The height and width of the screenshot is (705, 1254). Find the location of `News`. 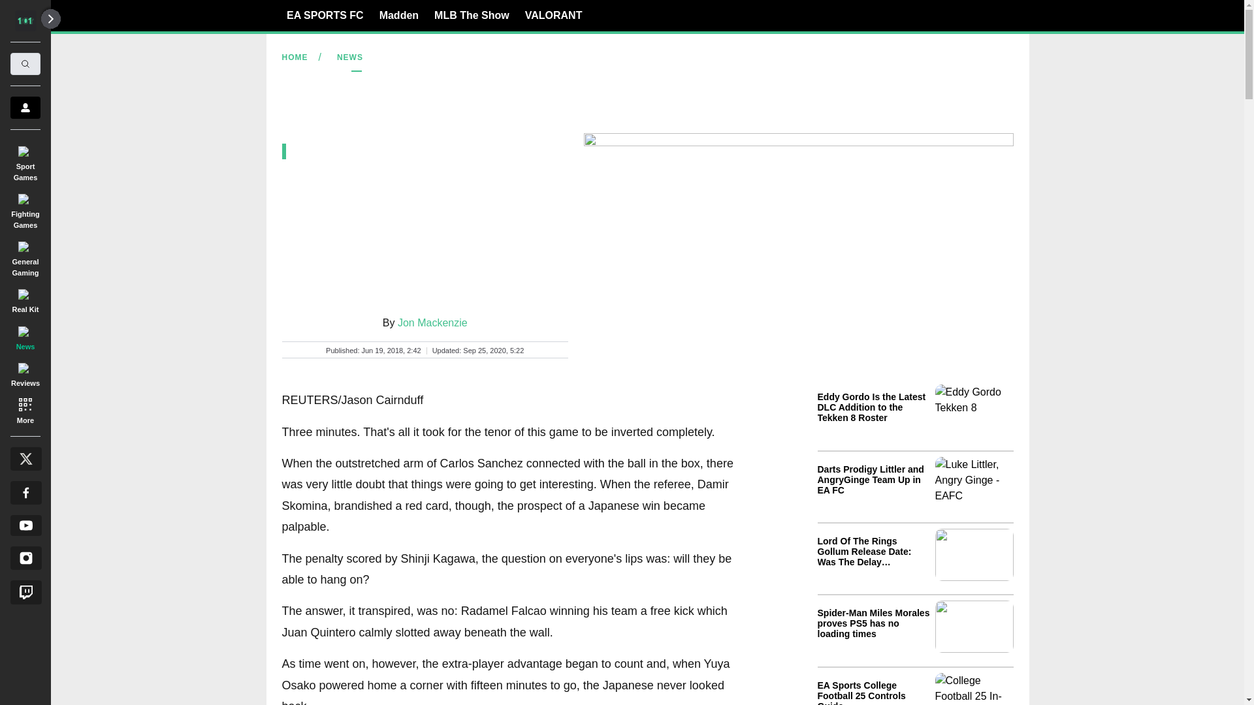

News is located at coordinates (25, 336).